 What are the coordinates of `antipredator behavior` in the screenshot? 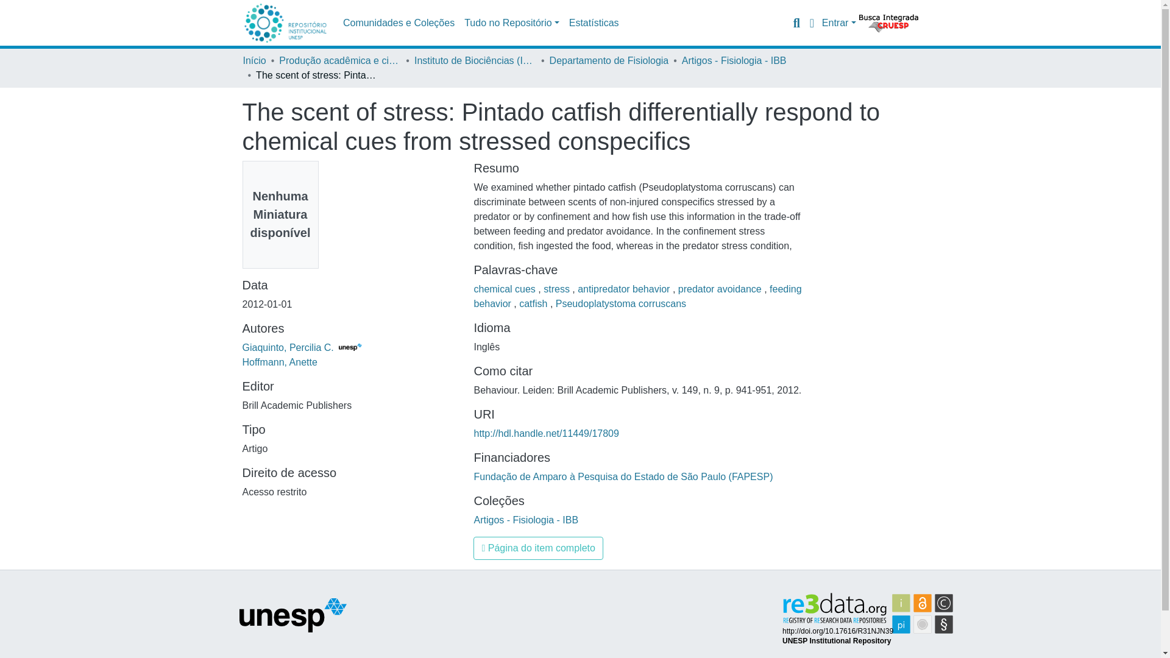 It's located at (625, 289).